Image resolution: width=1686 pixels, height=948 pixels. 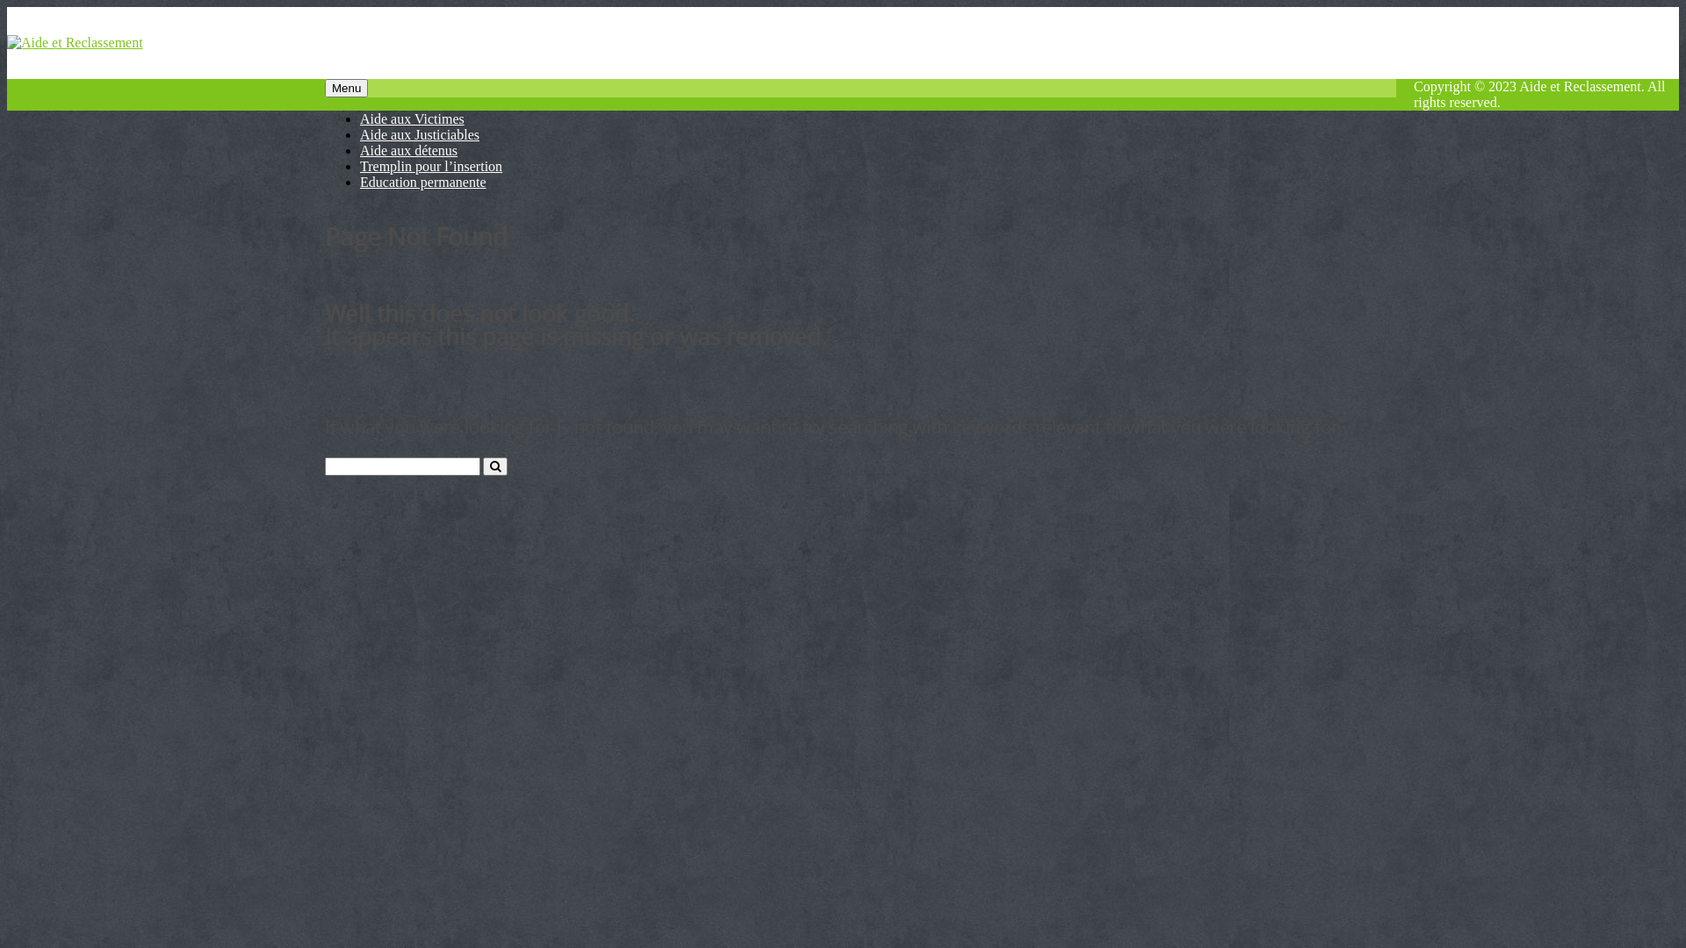 What do you see at coordinates (325, 97) in the screenshot?
I see `Skip to content` at bounding box center [325, 97].